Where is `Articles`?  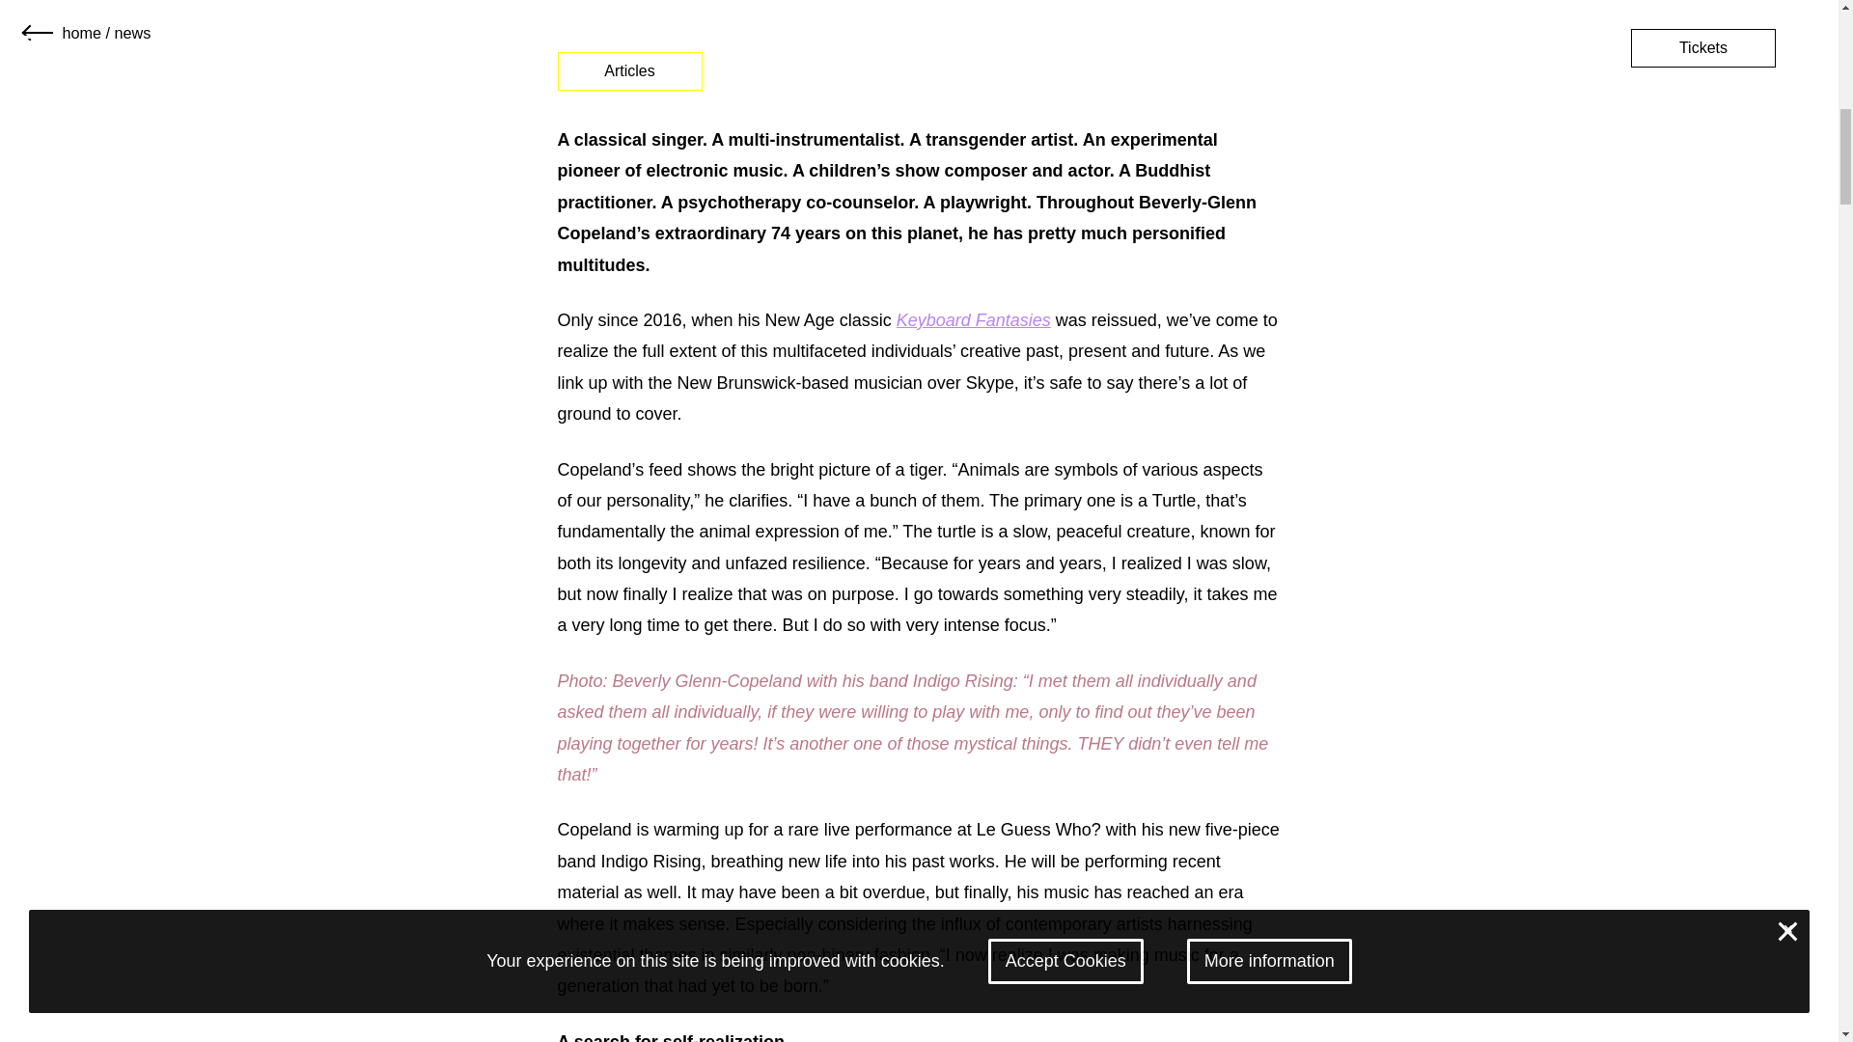
Articles is located at coordinates (629, 71).